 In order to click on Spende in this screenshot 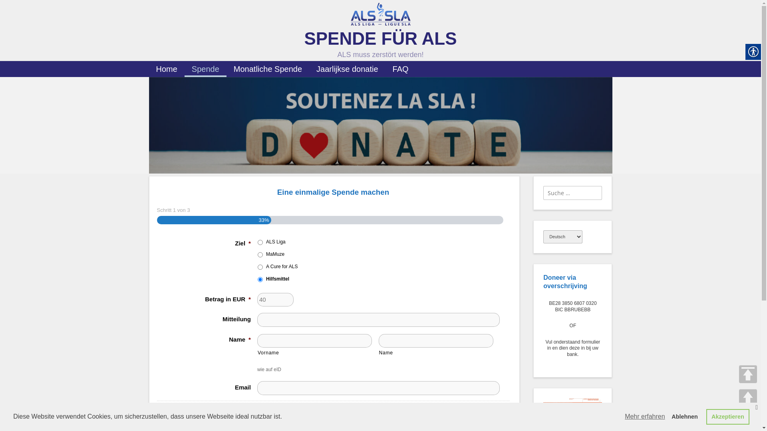, I will do `click(205, 69)`.